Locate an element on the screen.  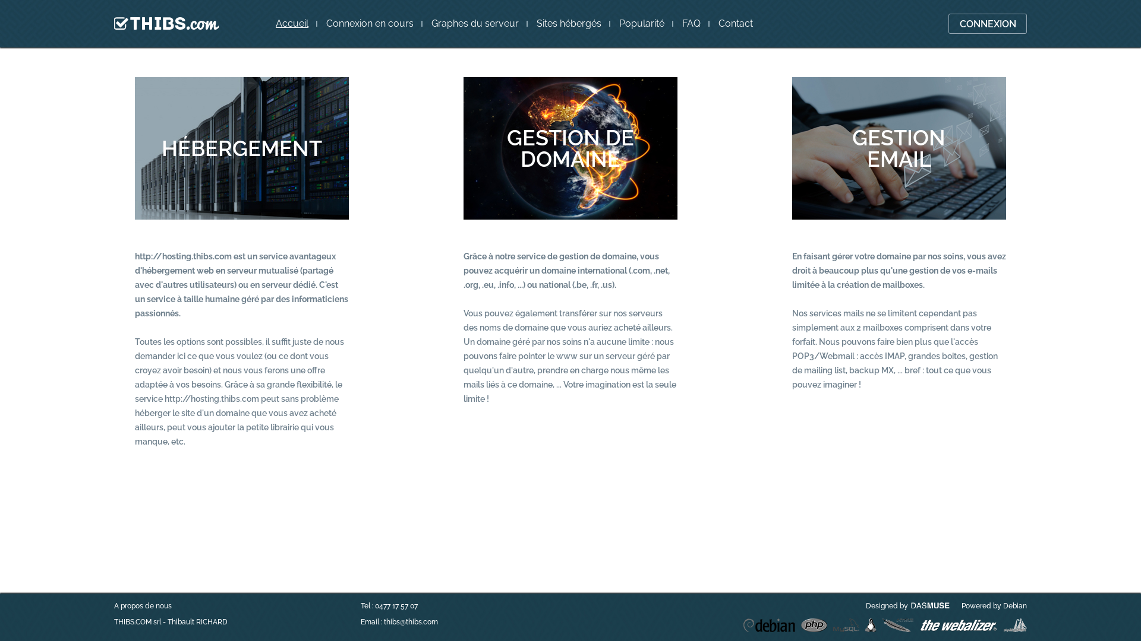
THIBS.COM srl is located at coordinates (138, 622).